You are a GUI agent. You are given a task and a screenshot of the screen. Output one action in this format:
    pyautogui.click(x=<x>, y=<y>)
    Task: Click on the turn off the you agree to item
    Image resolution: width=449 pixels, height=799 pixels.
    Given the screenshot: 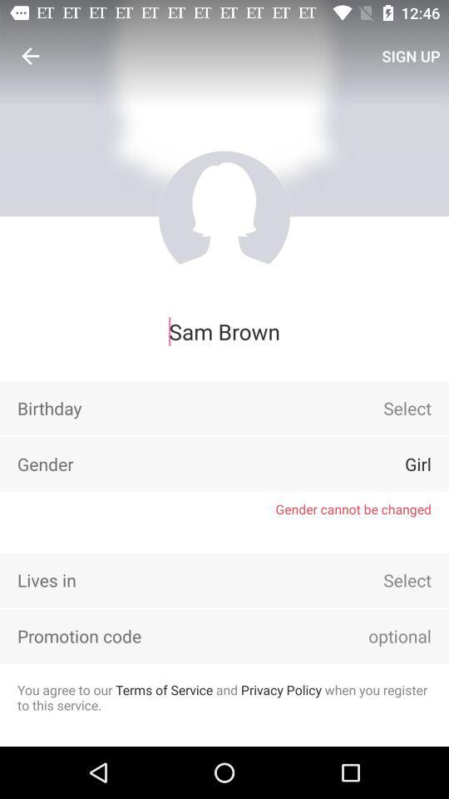 What is the action you would take?
    pyautogui.click(x=224, y=697)
    